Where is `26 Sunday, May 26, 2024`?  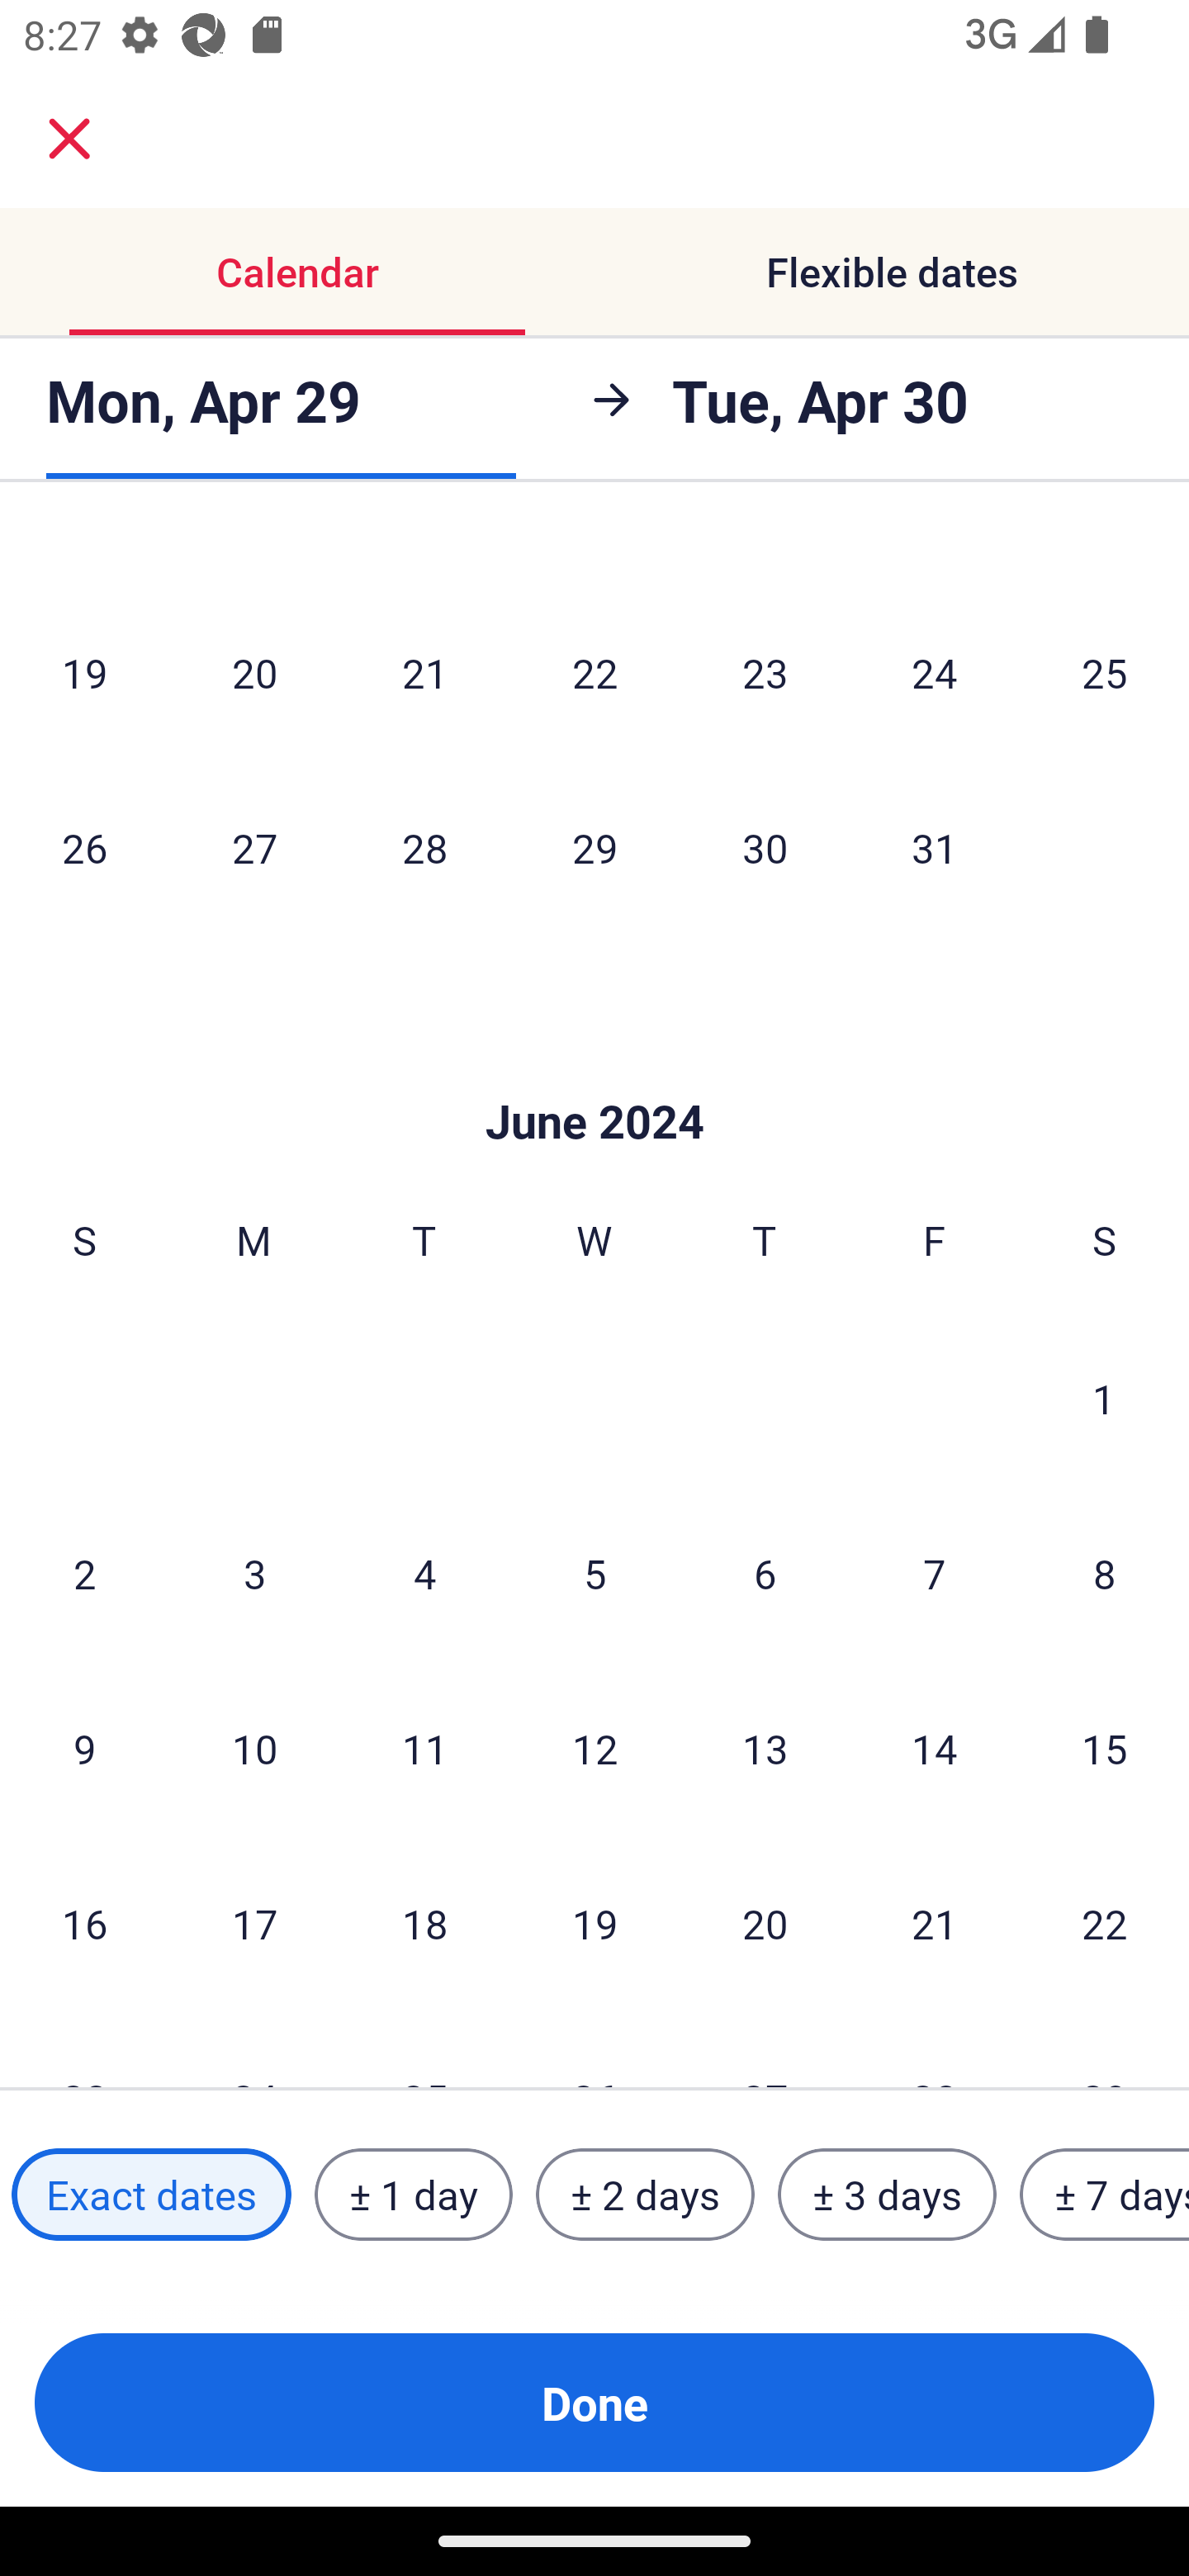
26 Sunday, May 26, 2024 is located at coordinates (84, 847).